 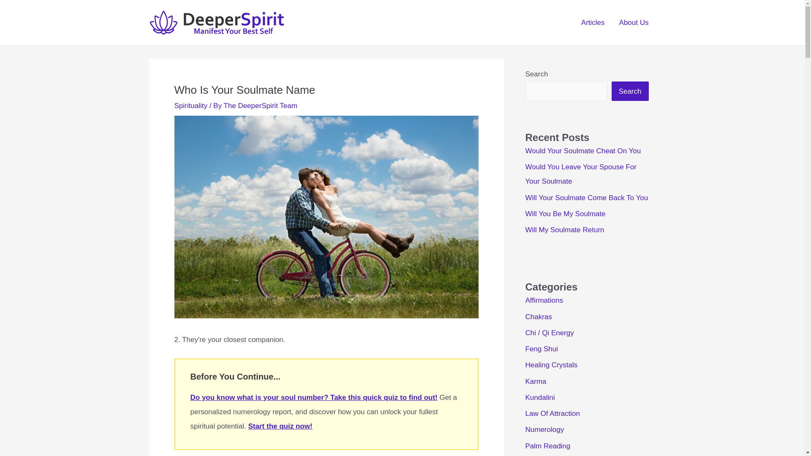 What do you see at coordinates (634, 22) in the screenshot?
I see `About Us` at bounding box center [634, 22].